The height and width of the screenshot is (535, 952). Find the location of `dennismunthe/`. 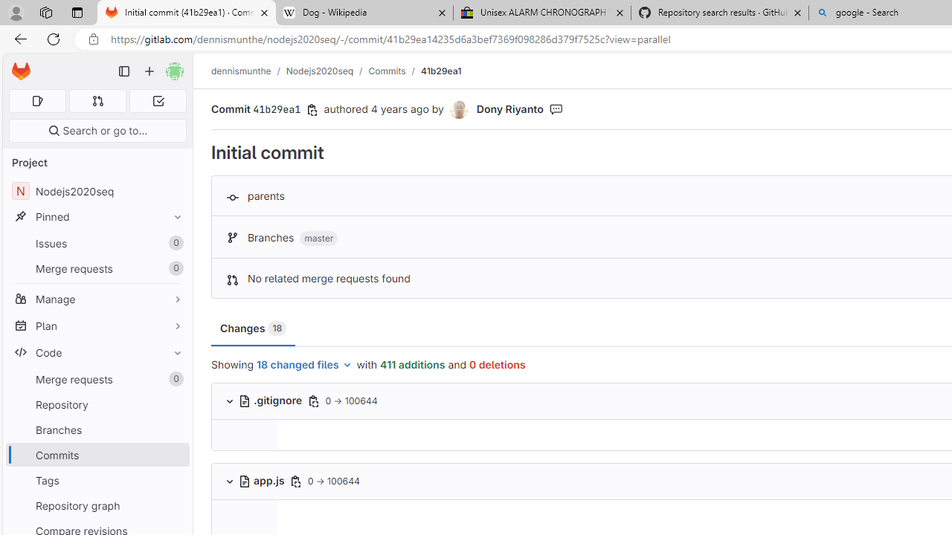

dennismunthe/ is located at coordinates (248, 71).